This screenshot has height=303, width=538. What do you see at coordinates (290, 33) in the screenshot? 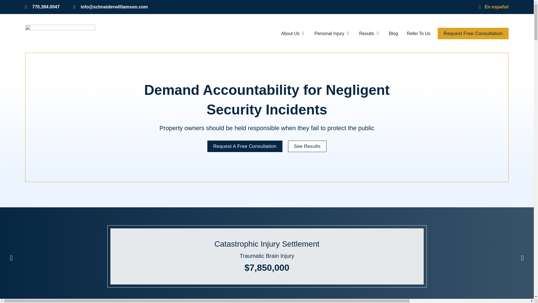
I see `About Us` at bounding box center [290, 33].